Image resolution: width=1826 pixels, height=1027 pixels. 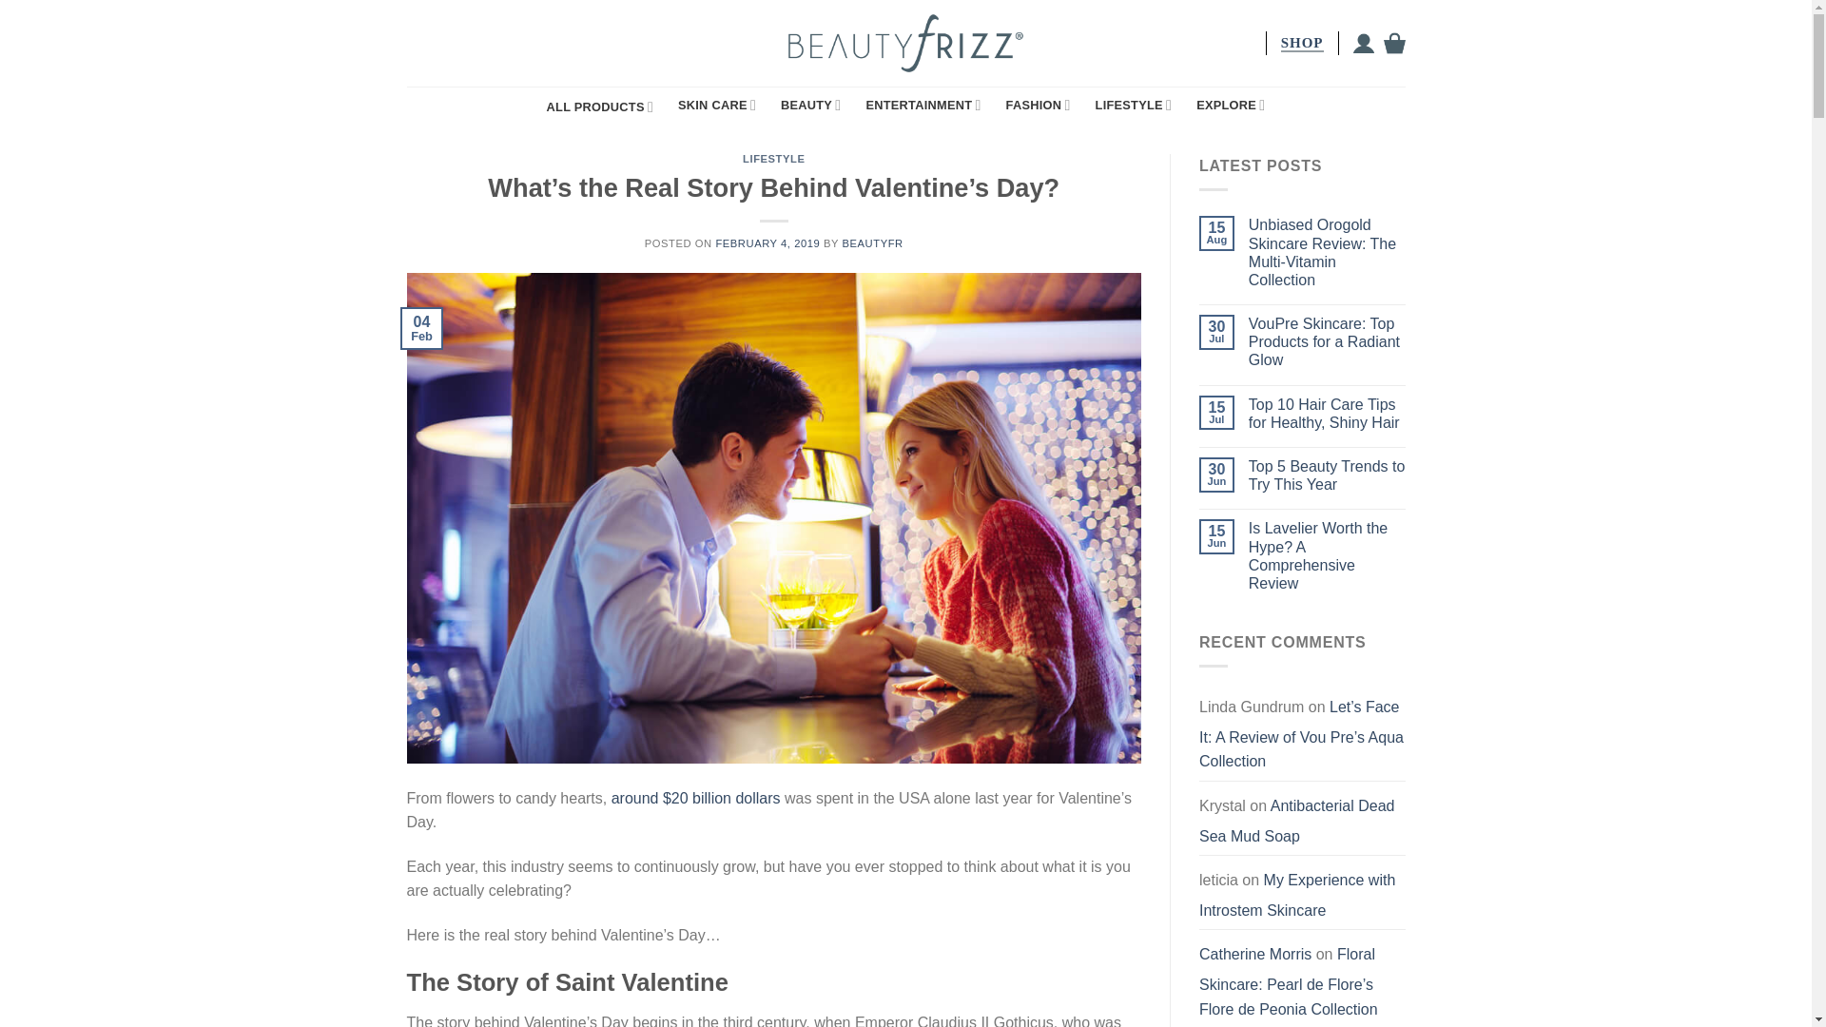 What do you see at coordinates (923, 105) in the screenshot?
I see `ENTERTAINMENT` at bounding box center [923, 105].